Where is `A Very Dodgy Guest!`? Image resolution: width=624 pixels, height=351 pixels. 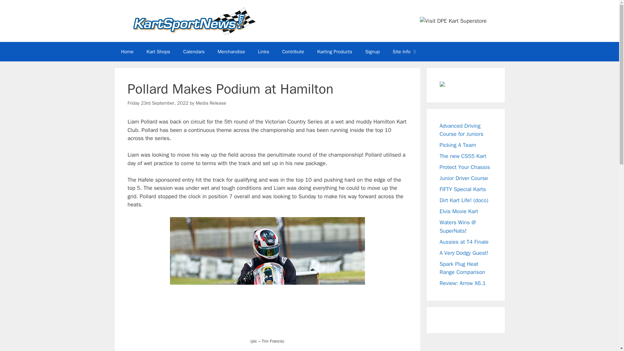
A Very Dodgy Guest! is located at coordinates (463, 253).